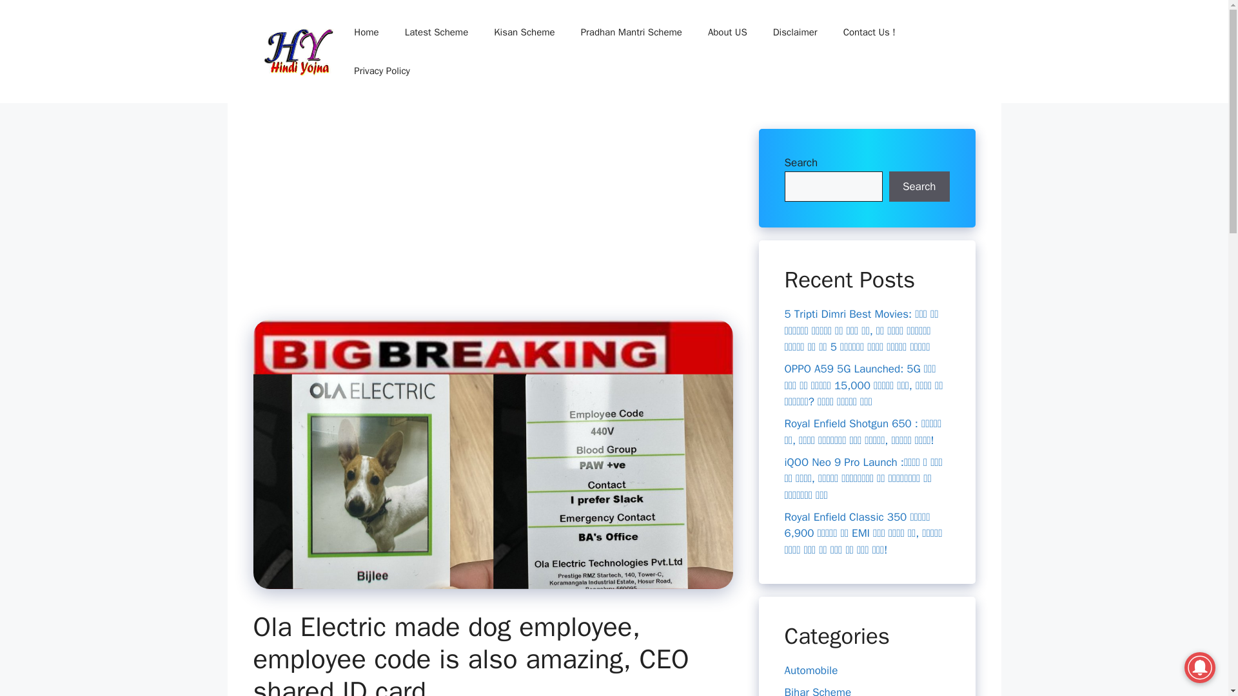 Image resolution: width=1238 pixels, height=696 pixels. I want to click on Kisan Scheme, so click(524, 32).